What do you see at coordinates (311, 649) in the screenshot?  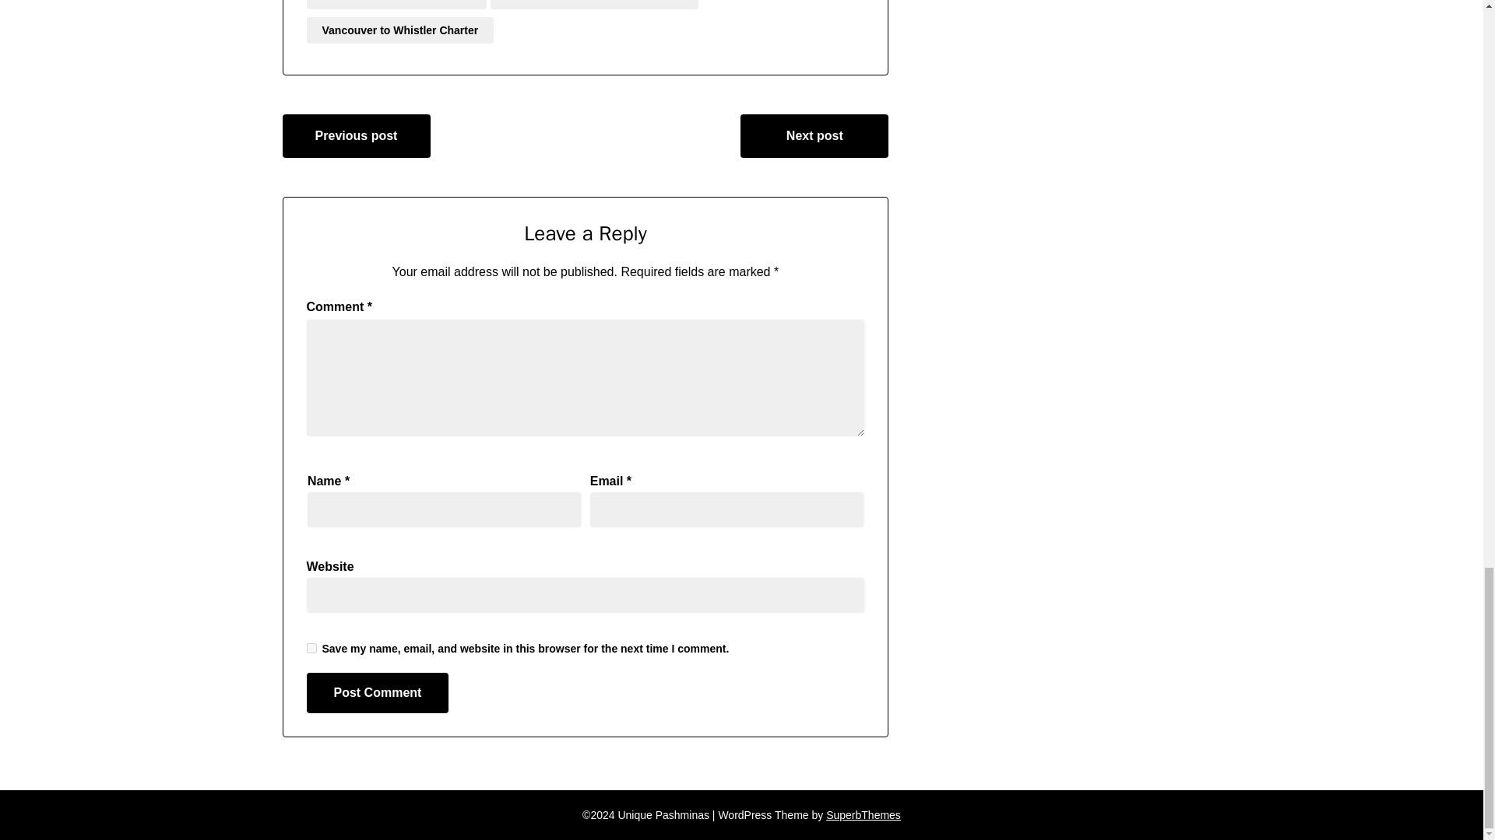 I see `yes` at bounding box center [311, 649].